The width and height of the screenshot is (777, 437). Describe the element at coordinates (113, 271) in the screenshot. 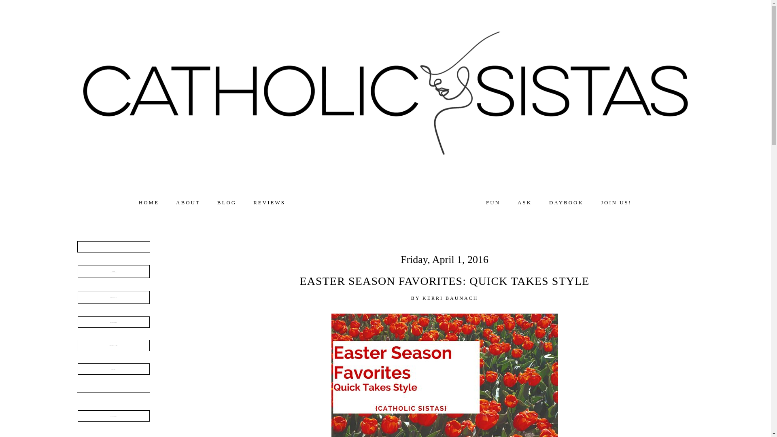

I see `REVIEWS` at that location.